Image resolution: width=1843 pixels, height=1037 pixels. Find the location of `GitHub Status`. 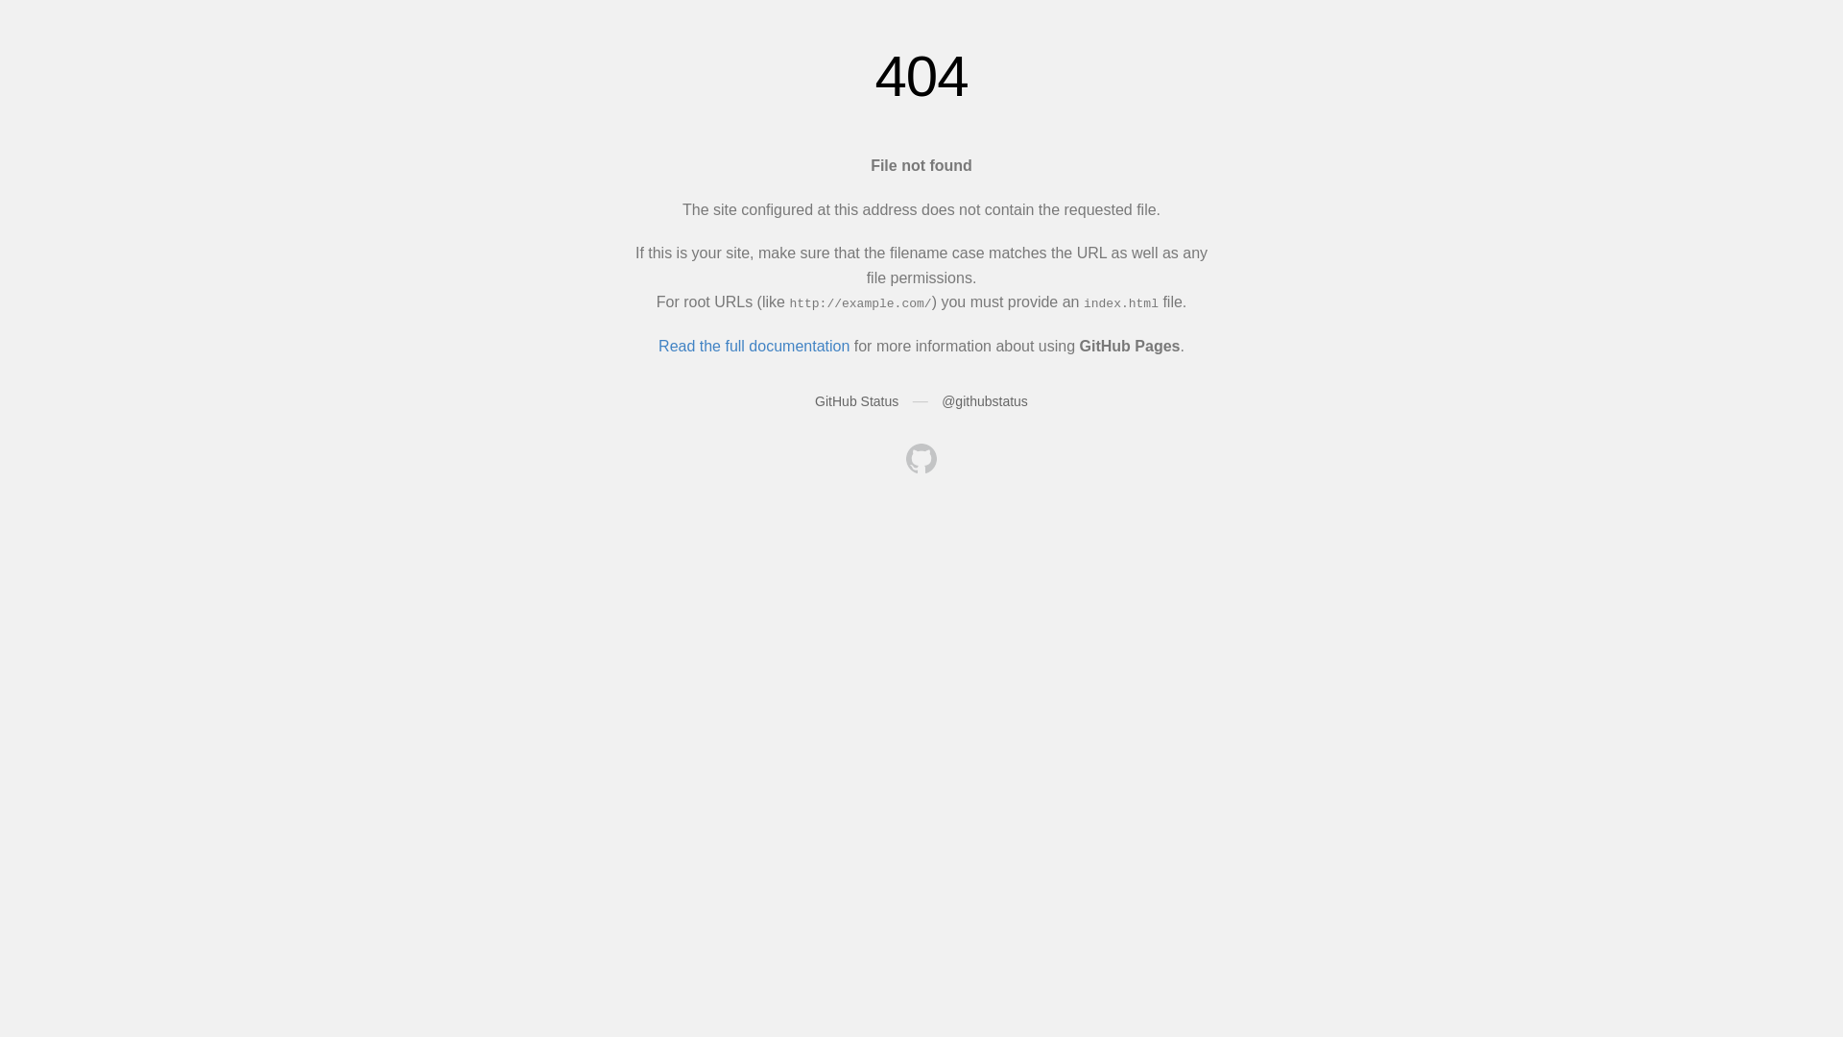

GitHub Status is located at coordinates (856, 401).